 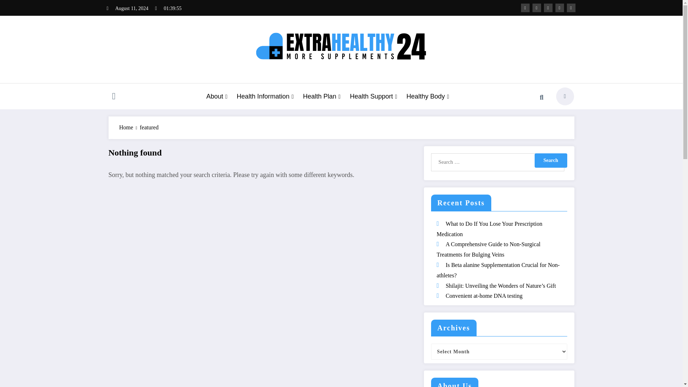 What do you see at coordinates (560, 8) in the screenshot?
I see `instagram` at bounding box center [560, 8].